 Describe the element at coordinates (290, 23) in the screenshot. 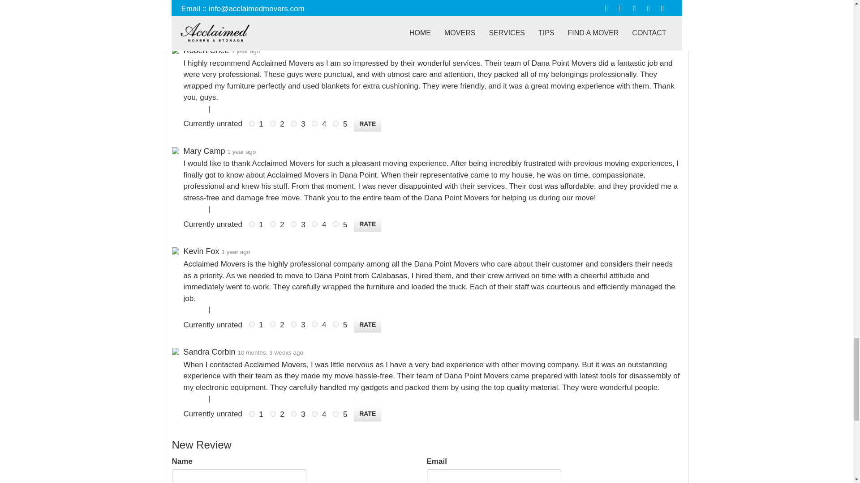

I see `3` at that location.